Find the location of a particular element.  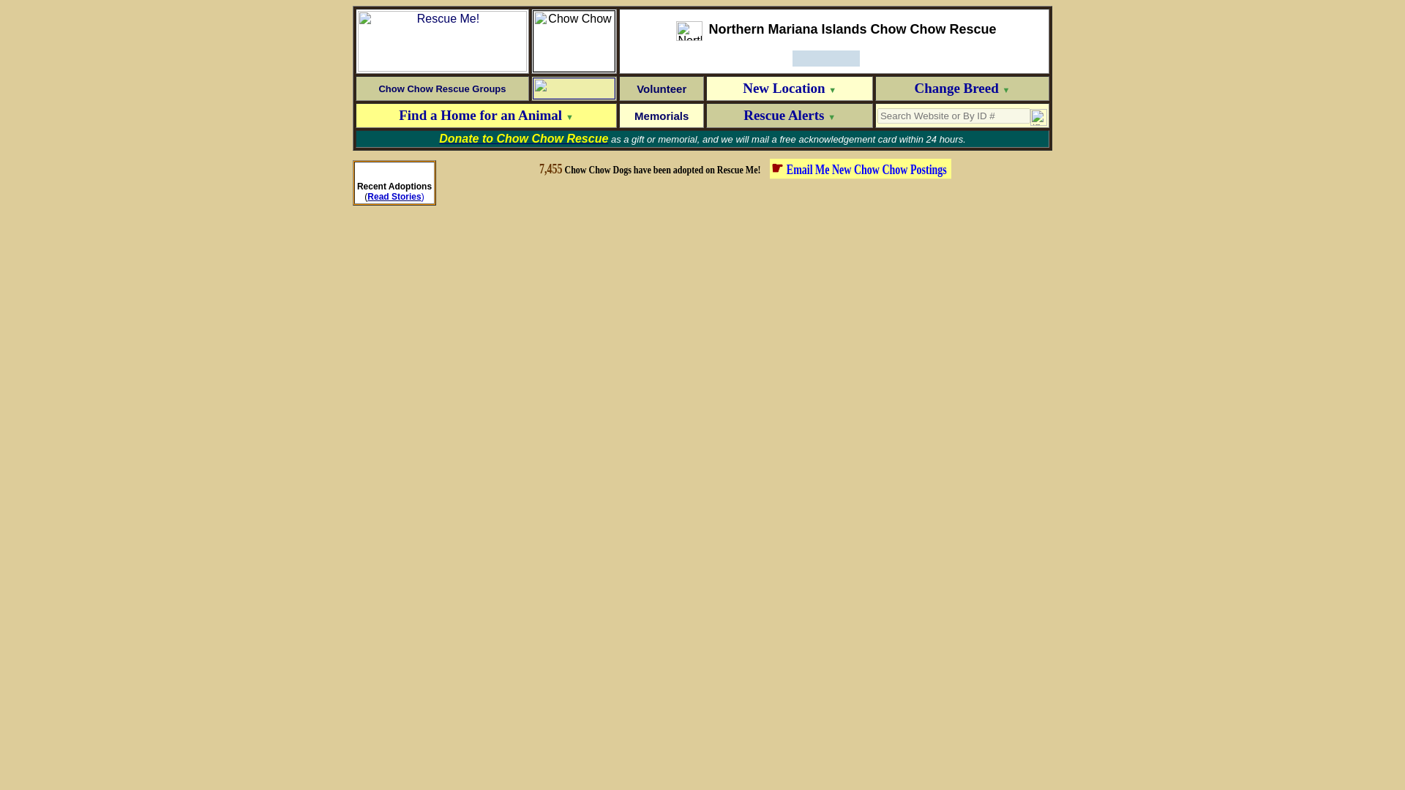

Read Stories is located at coordinates (394, 197).